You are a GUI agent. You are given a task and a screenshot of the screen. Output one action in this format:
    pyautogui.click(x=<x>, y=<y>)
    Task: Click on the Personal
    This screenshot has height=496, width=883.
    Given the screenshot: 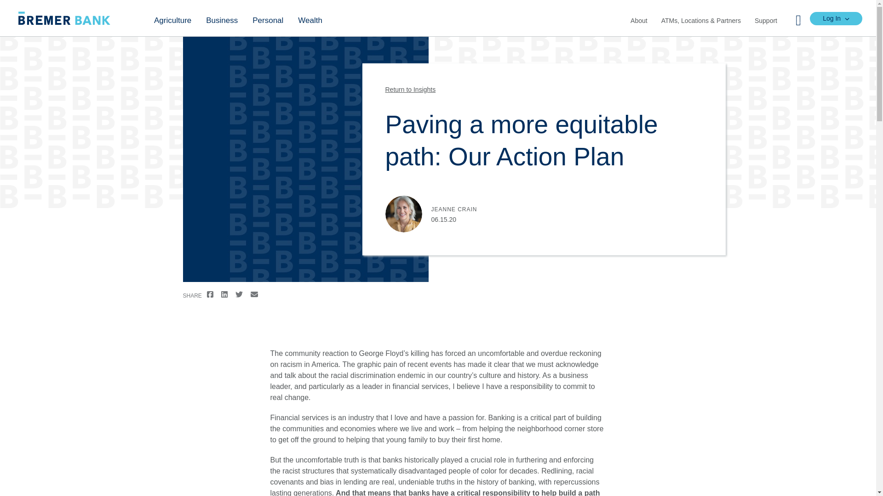 What is the action you would take?
    pyautogui.click(x=268, y=18)
    